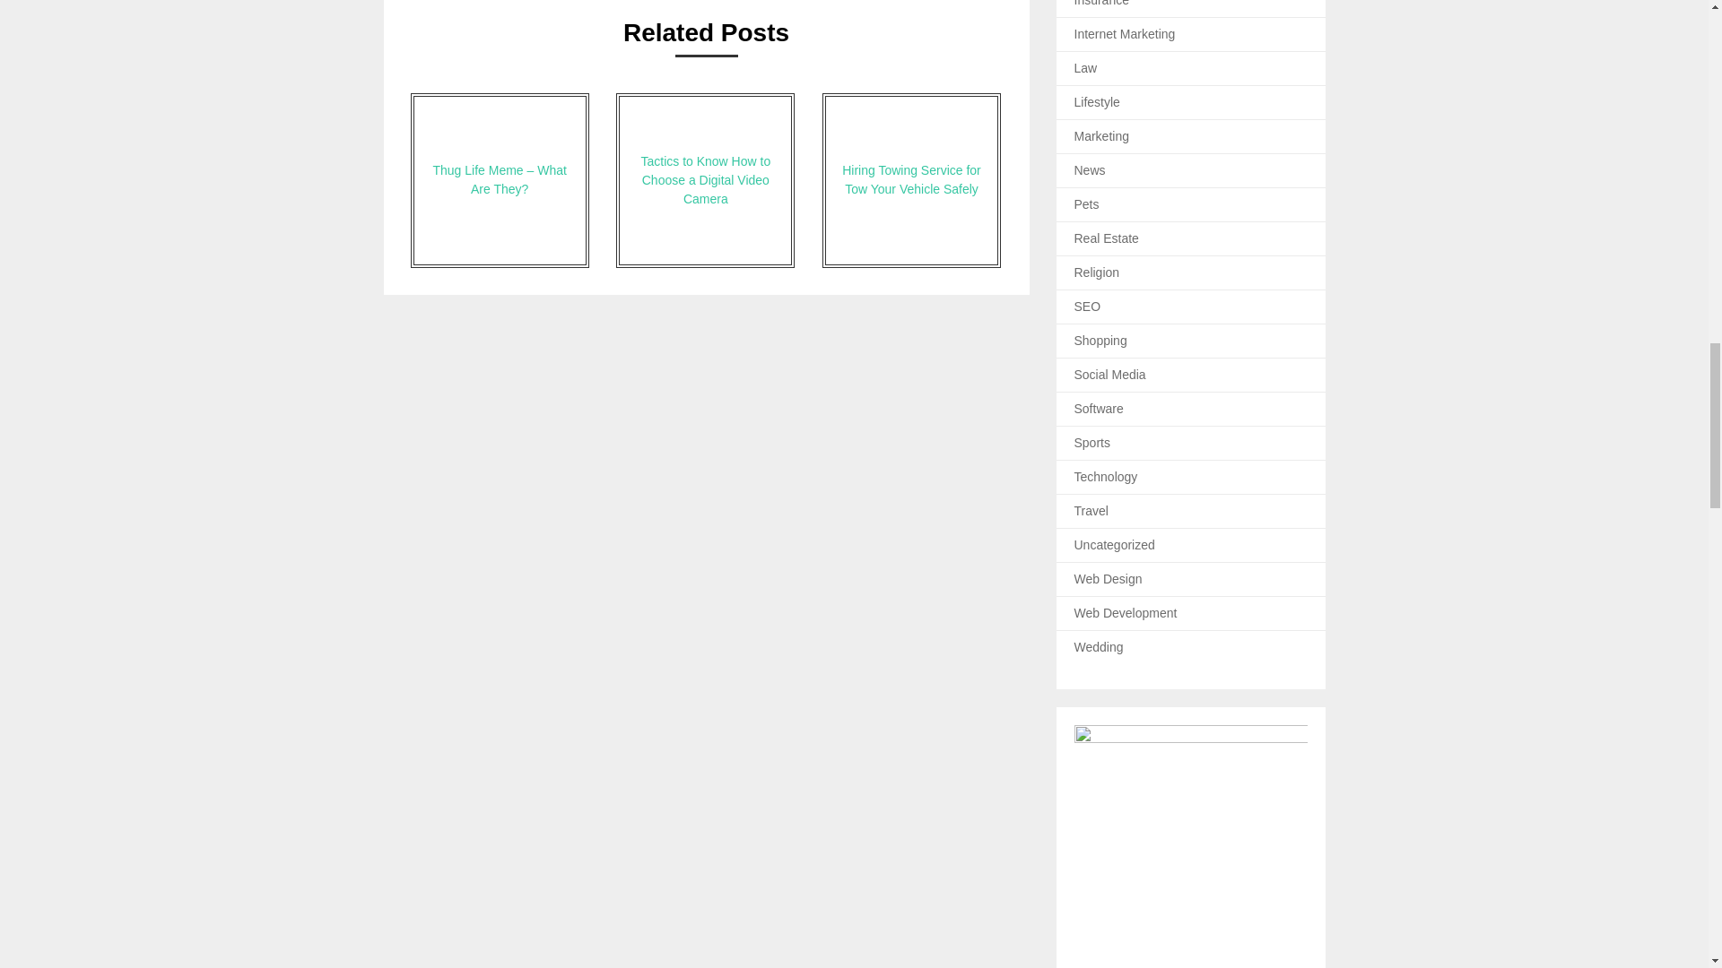 This screenshot has width=1722, height=968. Describe the element at coordinates (1090, 170) in the screenshot. I see `News` at that location.